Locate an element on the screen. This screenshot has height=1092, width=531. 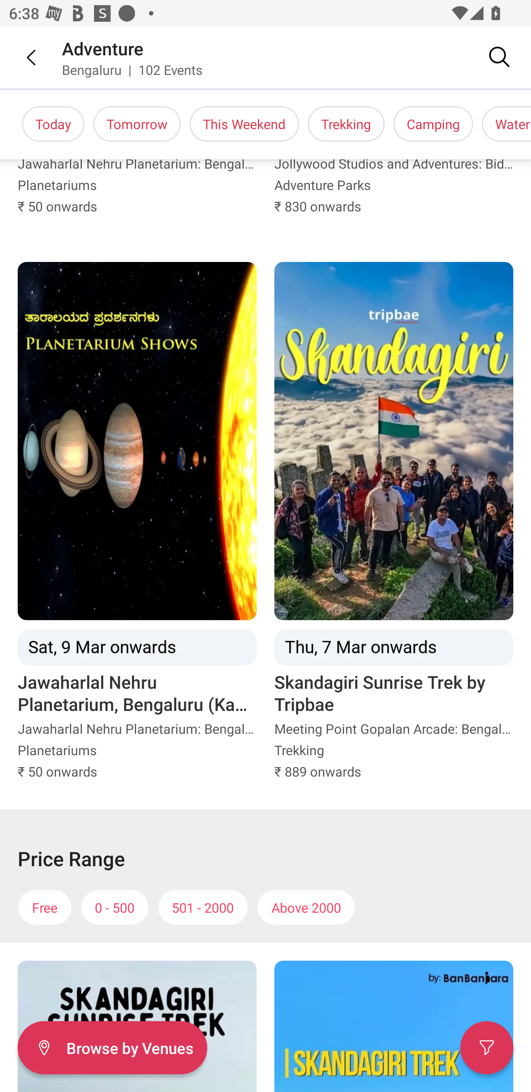
This Weekend is located at coordinates (244, 124).